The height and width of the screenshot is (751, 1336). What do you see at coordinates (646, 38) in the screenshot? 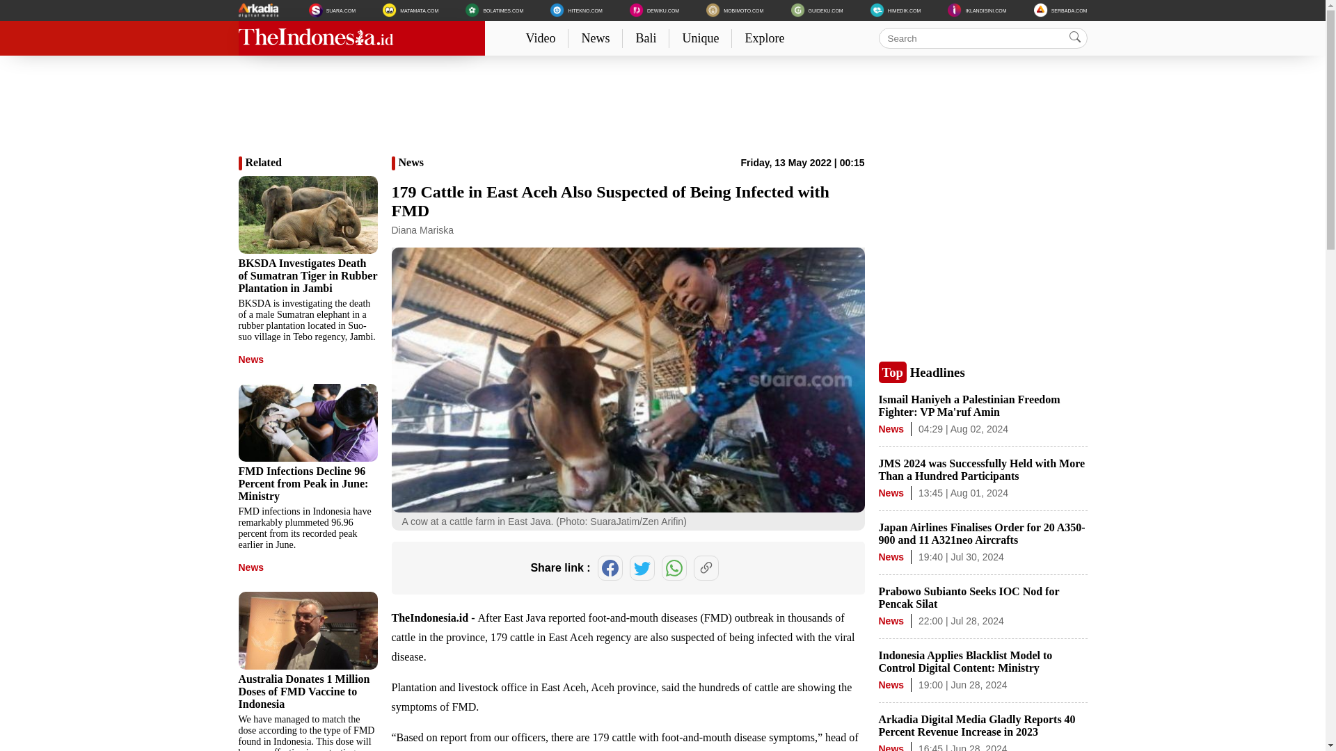
I see `Bali` at bounding box center [646, 38].